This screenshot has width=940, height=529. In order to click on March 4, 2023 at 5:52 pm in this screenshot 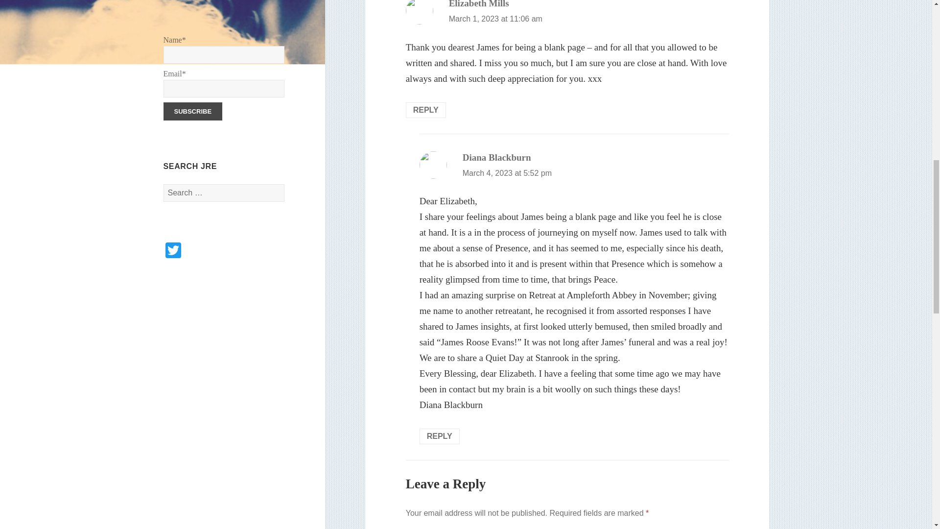, I will do `click(507, 172)`.